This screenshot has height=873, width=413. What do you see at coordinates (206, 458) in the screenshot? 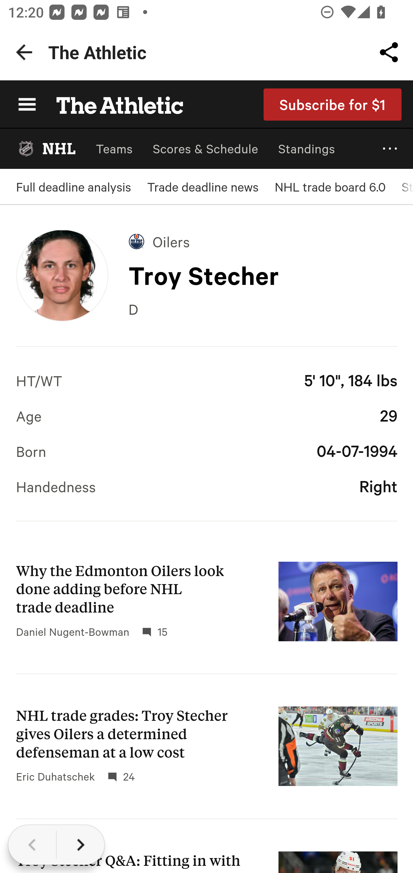
I see `Champions League` at bounding box center [206, 458].